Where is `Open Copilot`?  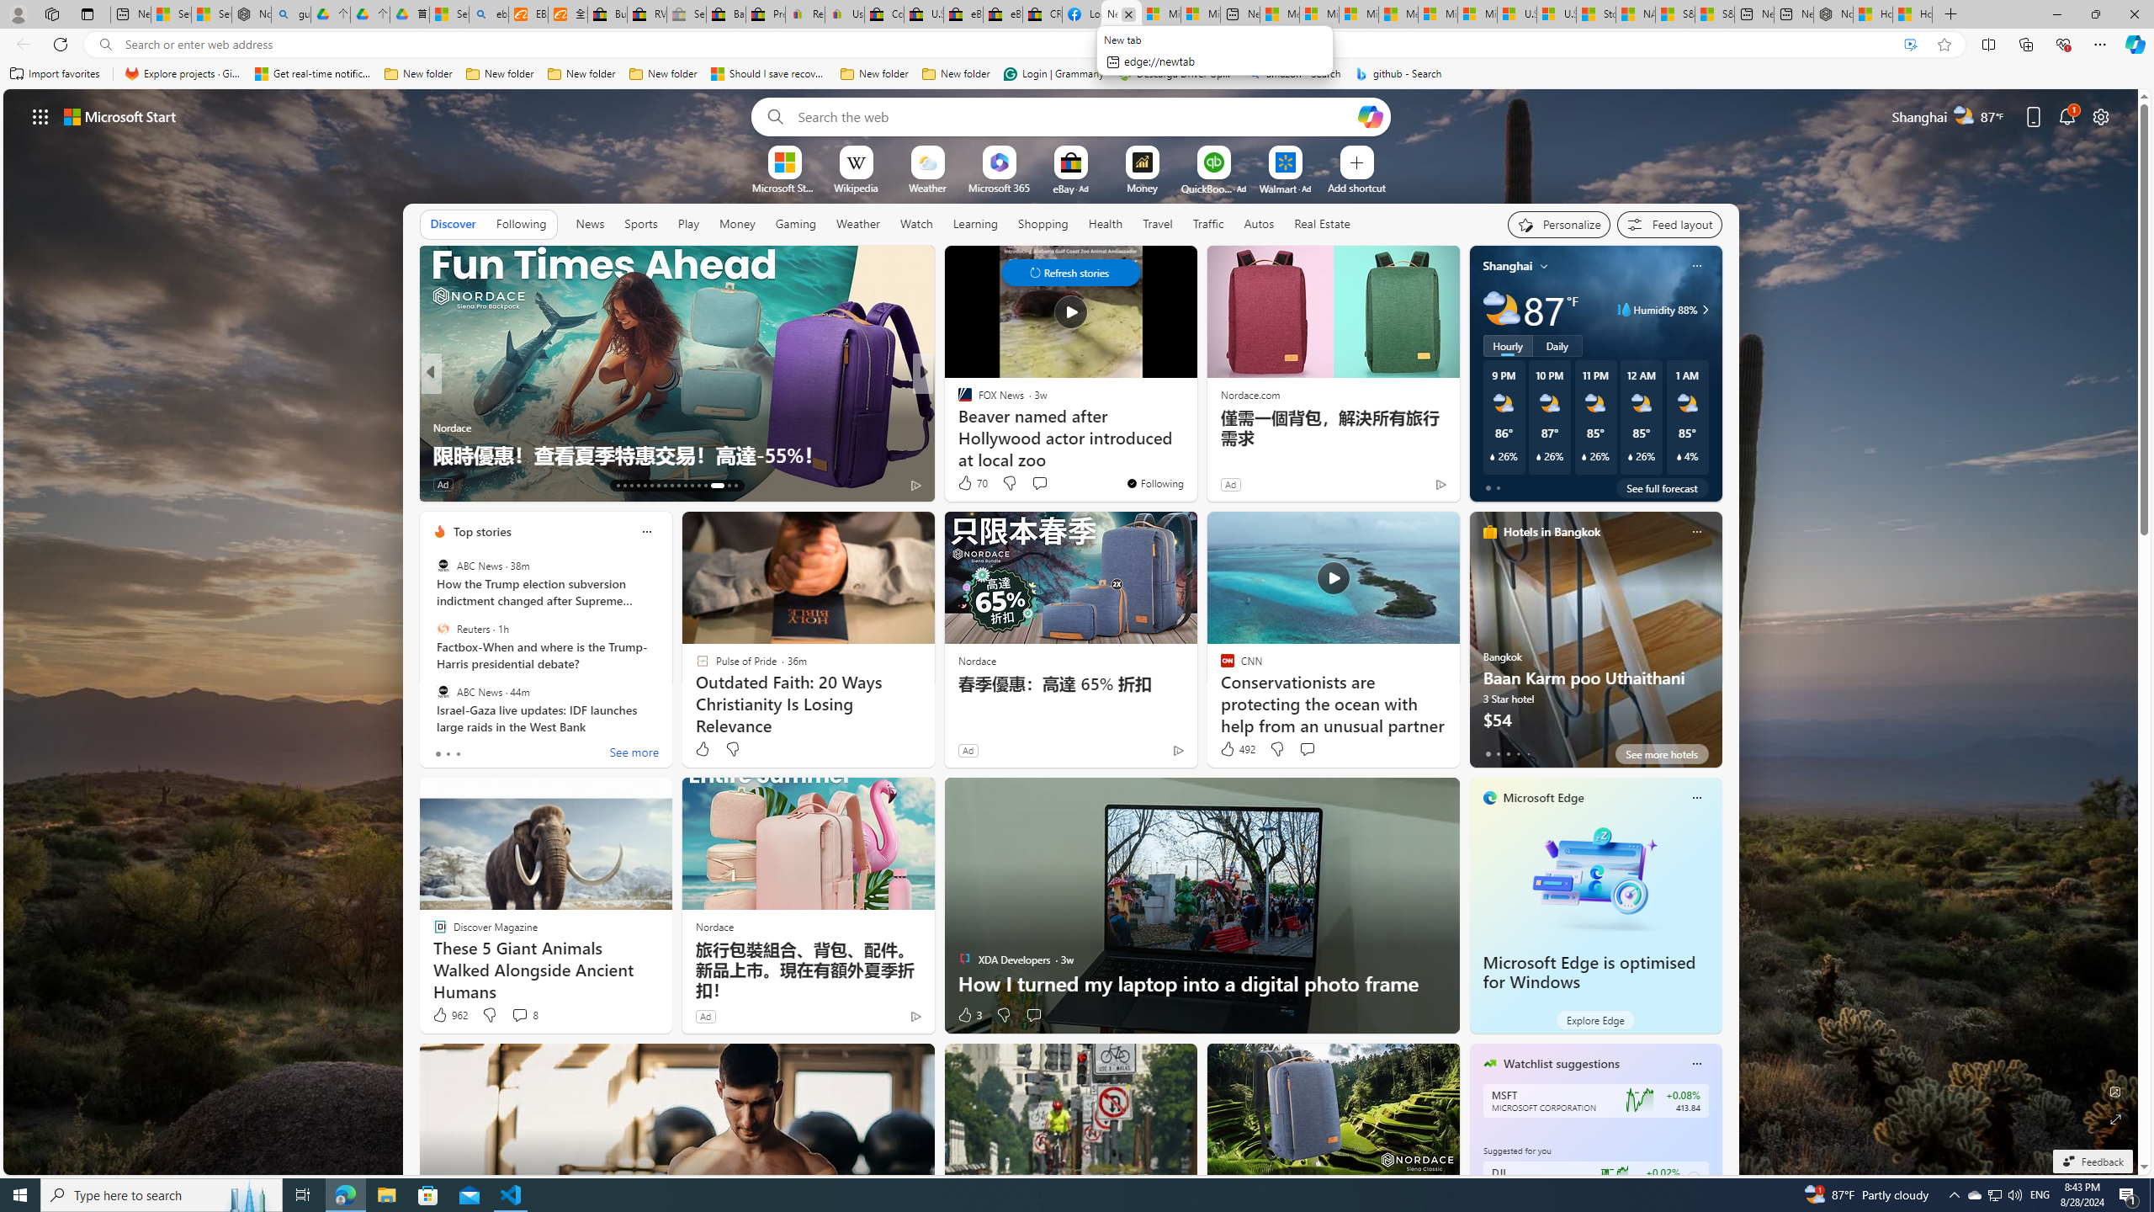
Open Copilot is located at coordinates (1370, 116).